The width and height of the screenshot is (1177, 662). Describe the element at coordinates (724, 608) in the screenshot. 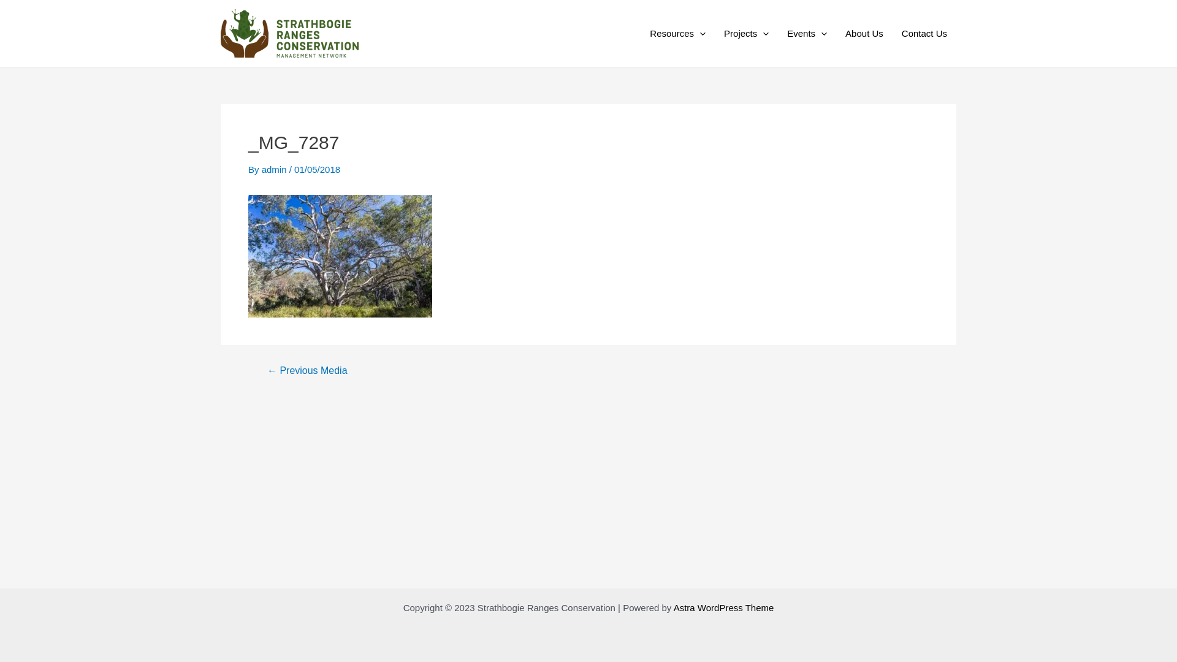

I see `Astra WordPress Theme` at that location.